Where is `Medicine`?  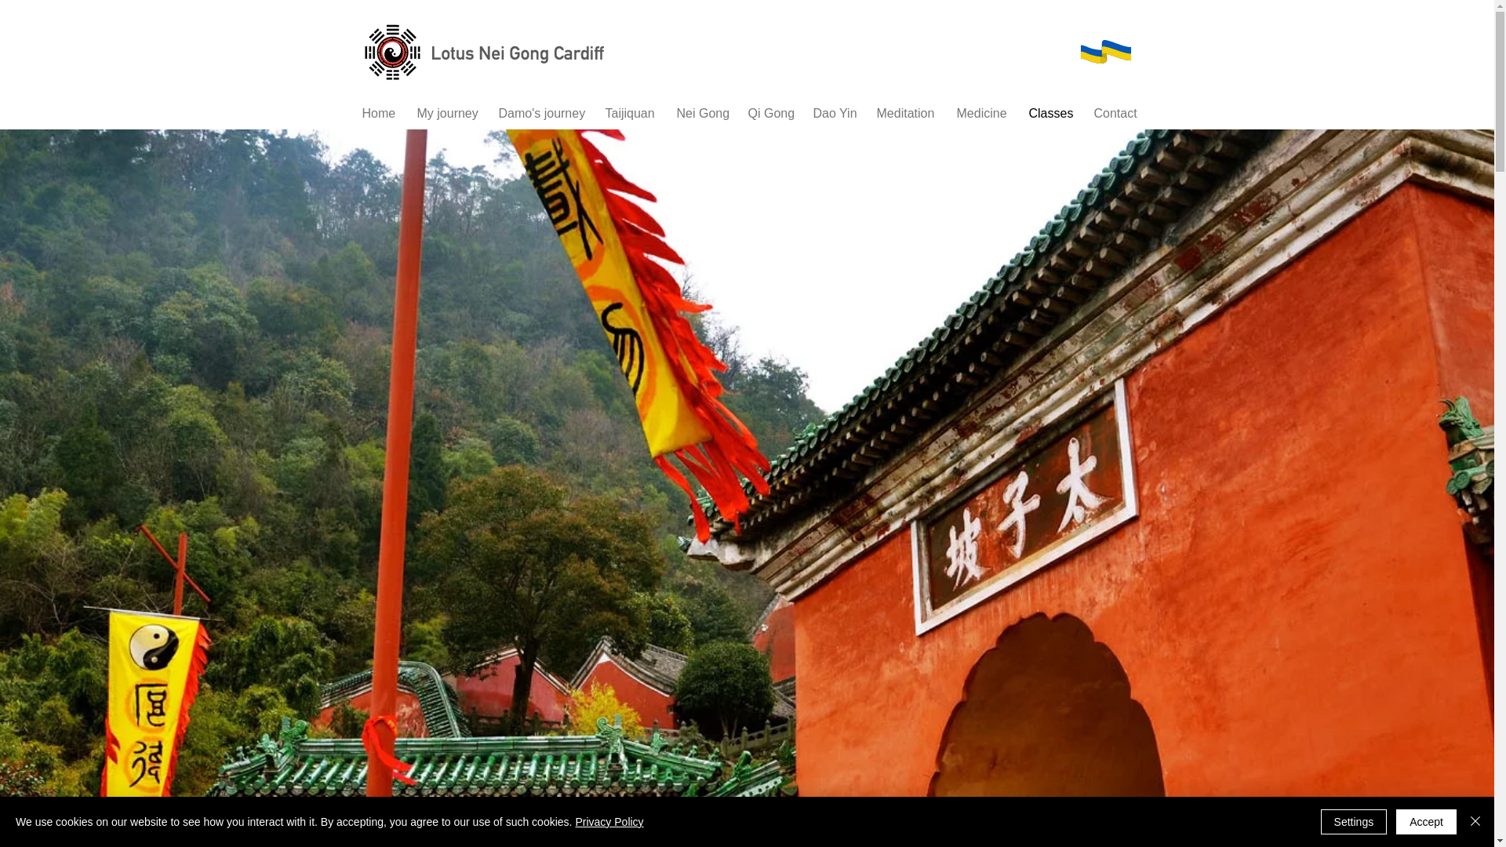 Medicine is located at coordinates (980, 113).